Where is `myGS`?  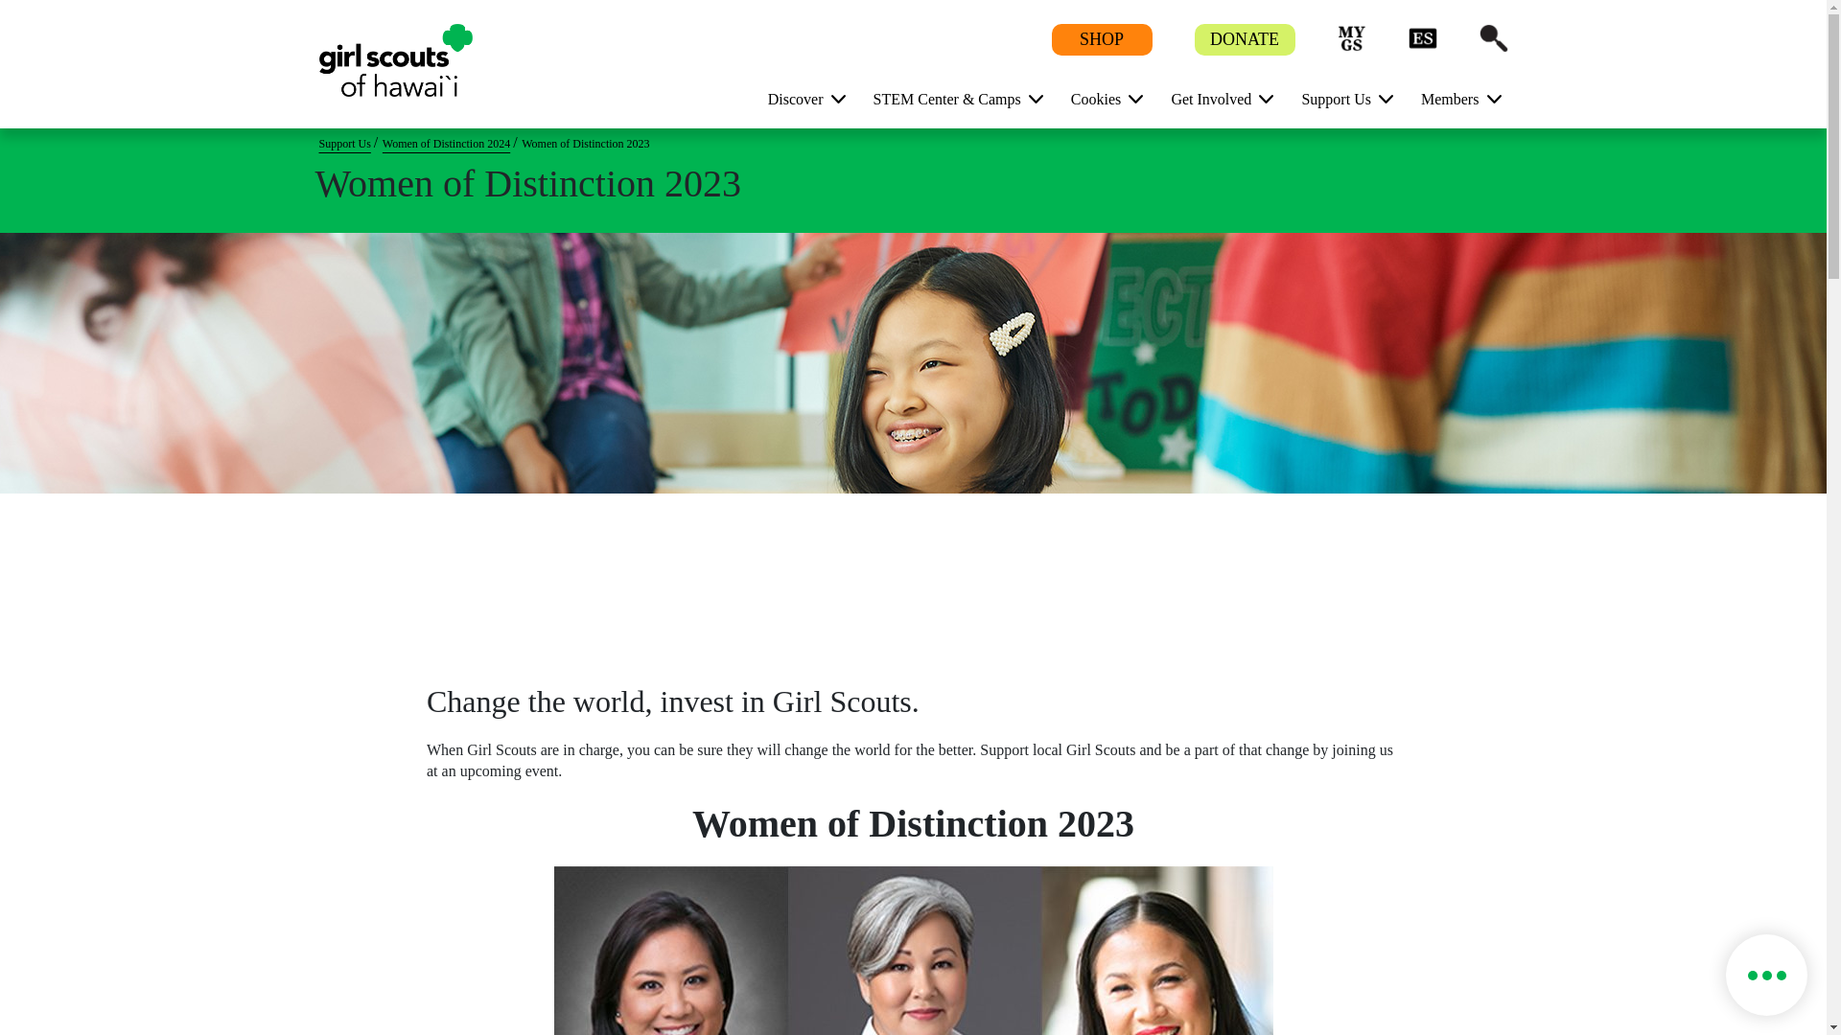 myGS is located at coordinates (1350, 38).